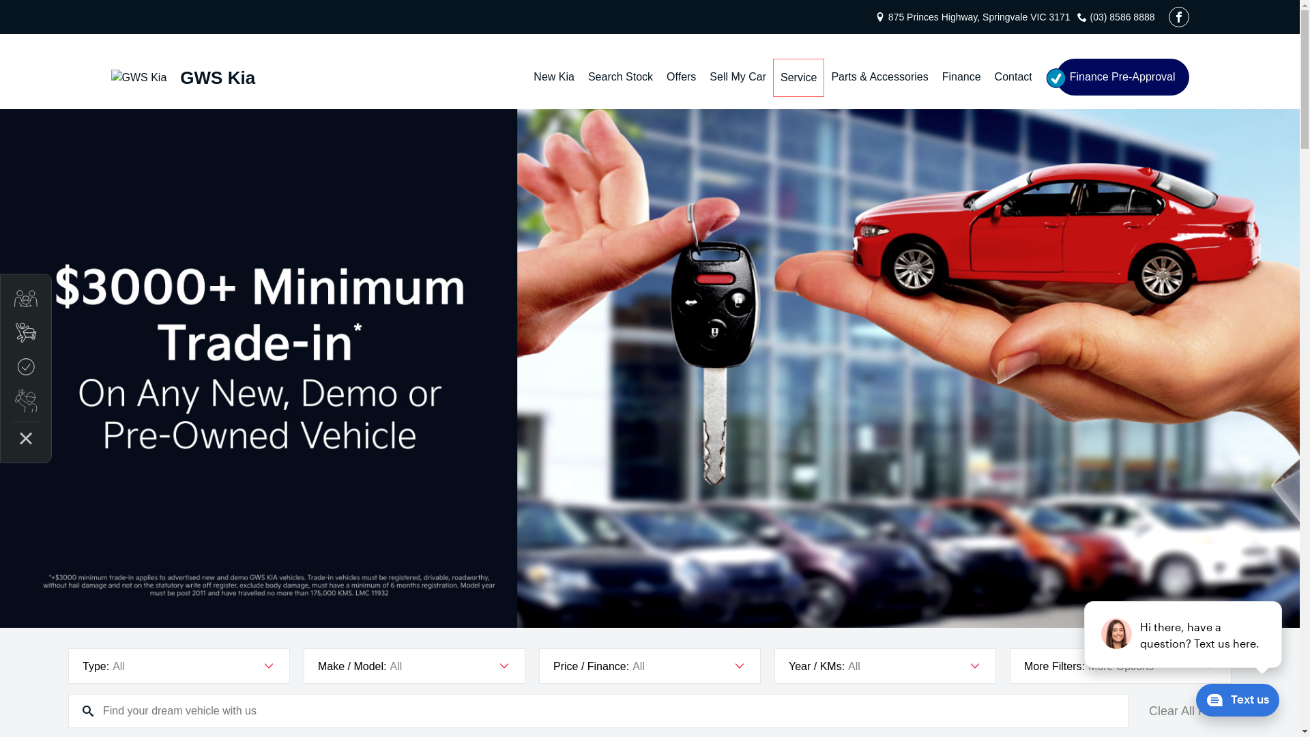  I want to click on Sell My Car, so click(738, 77).